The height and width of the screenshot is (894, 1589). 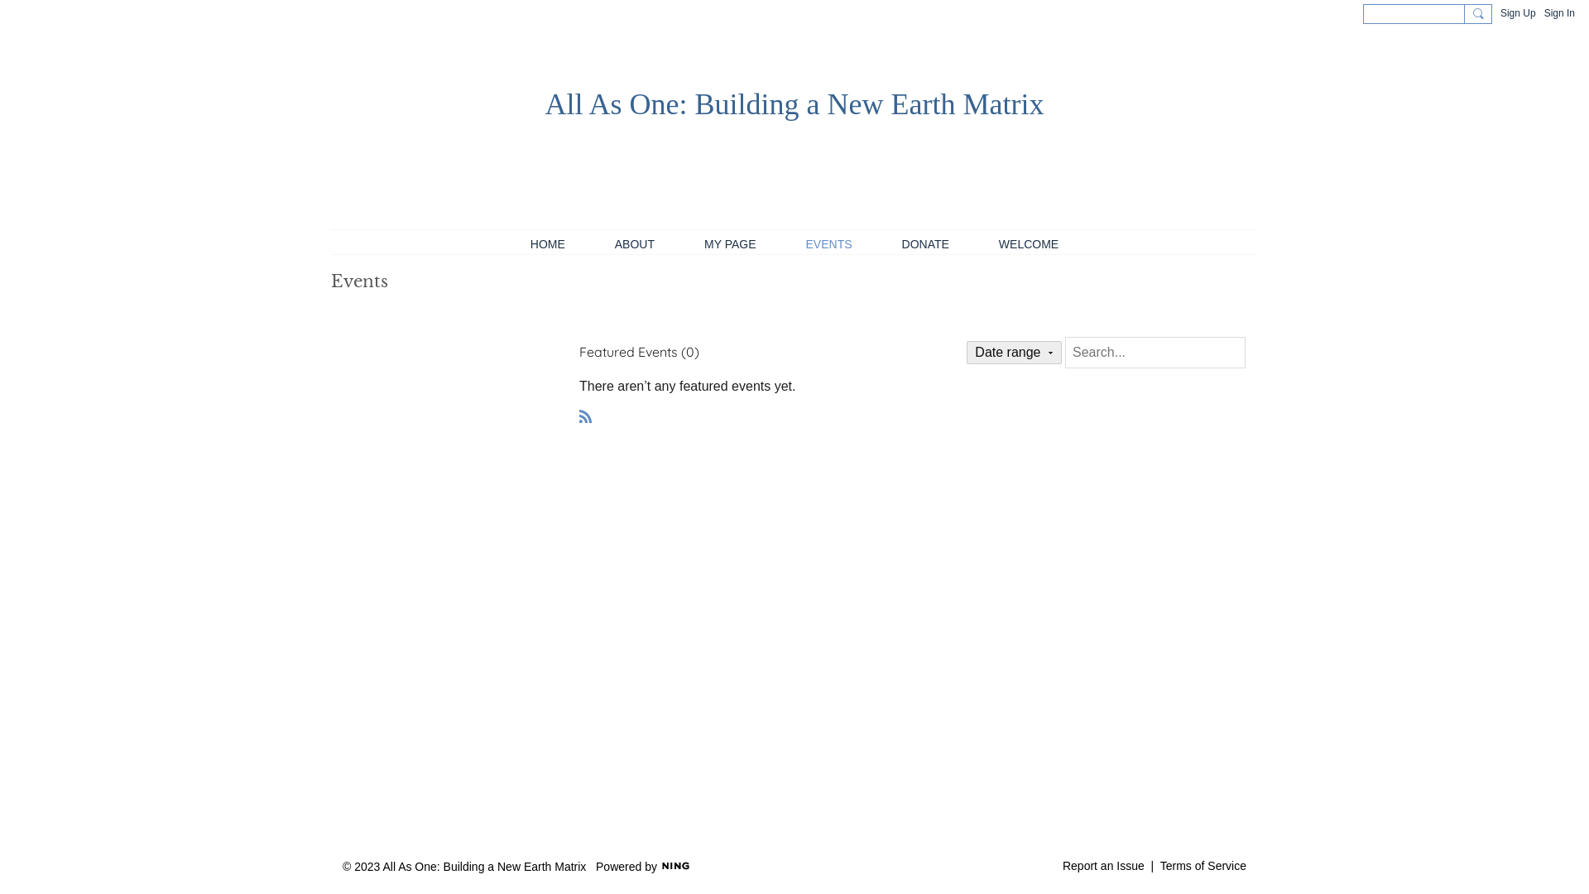 I want to click on Terms of Service, so click(x=1203, y=866).